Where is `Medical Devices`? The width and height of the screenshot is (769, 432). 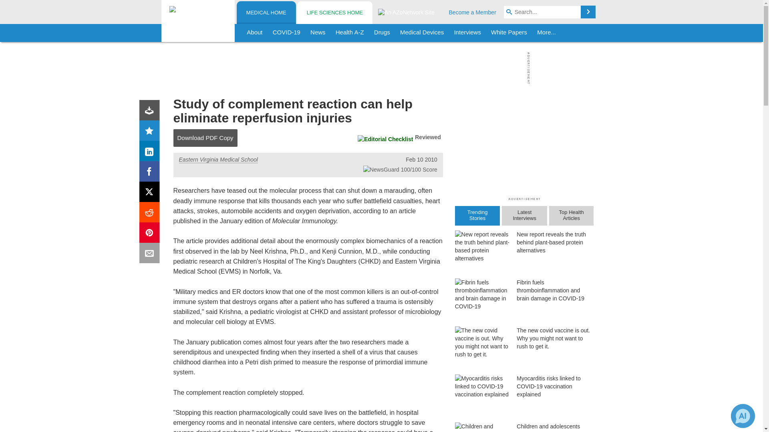
Medical Devices is located at coordinates (421, 33).